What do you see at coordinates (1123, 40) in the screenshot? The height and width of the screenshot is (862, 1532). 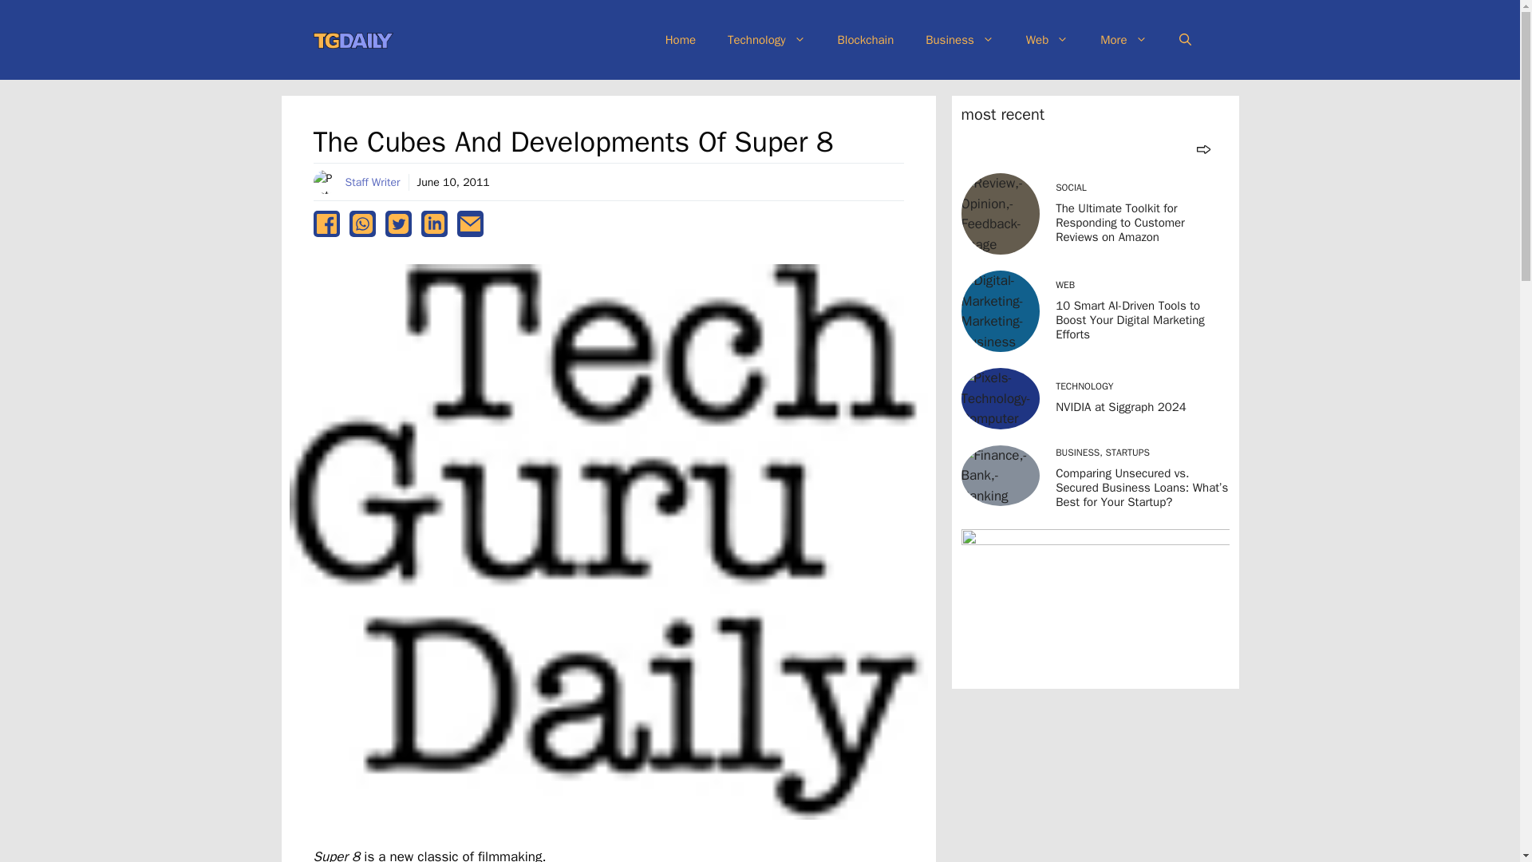 I see `More` at bounding box center [1123, 40].